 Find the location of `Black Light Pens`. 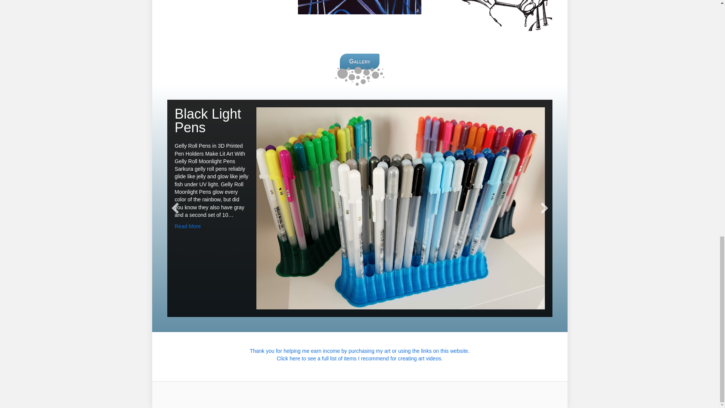

Black Light Pens is located at coordinates (208, 120).